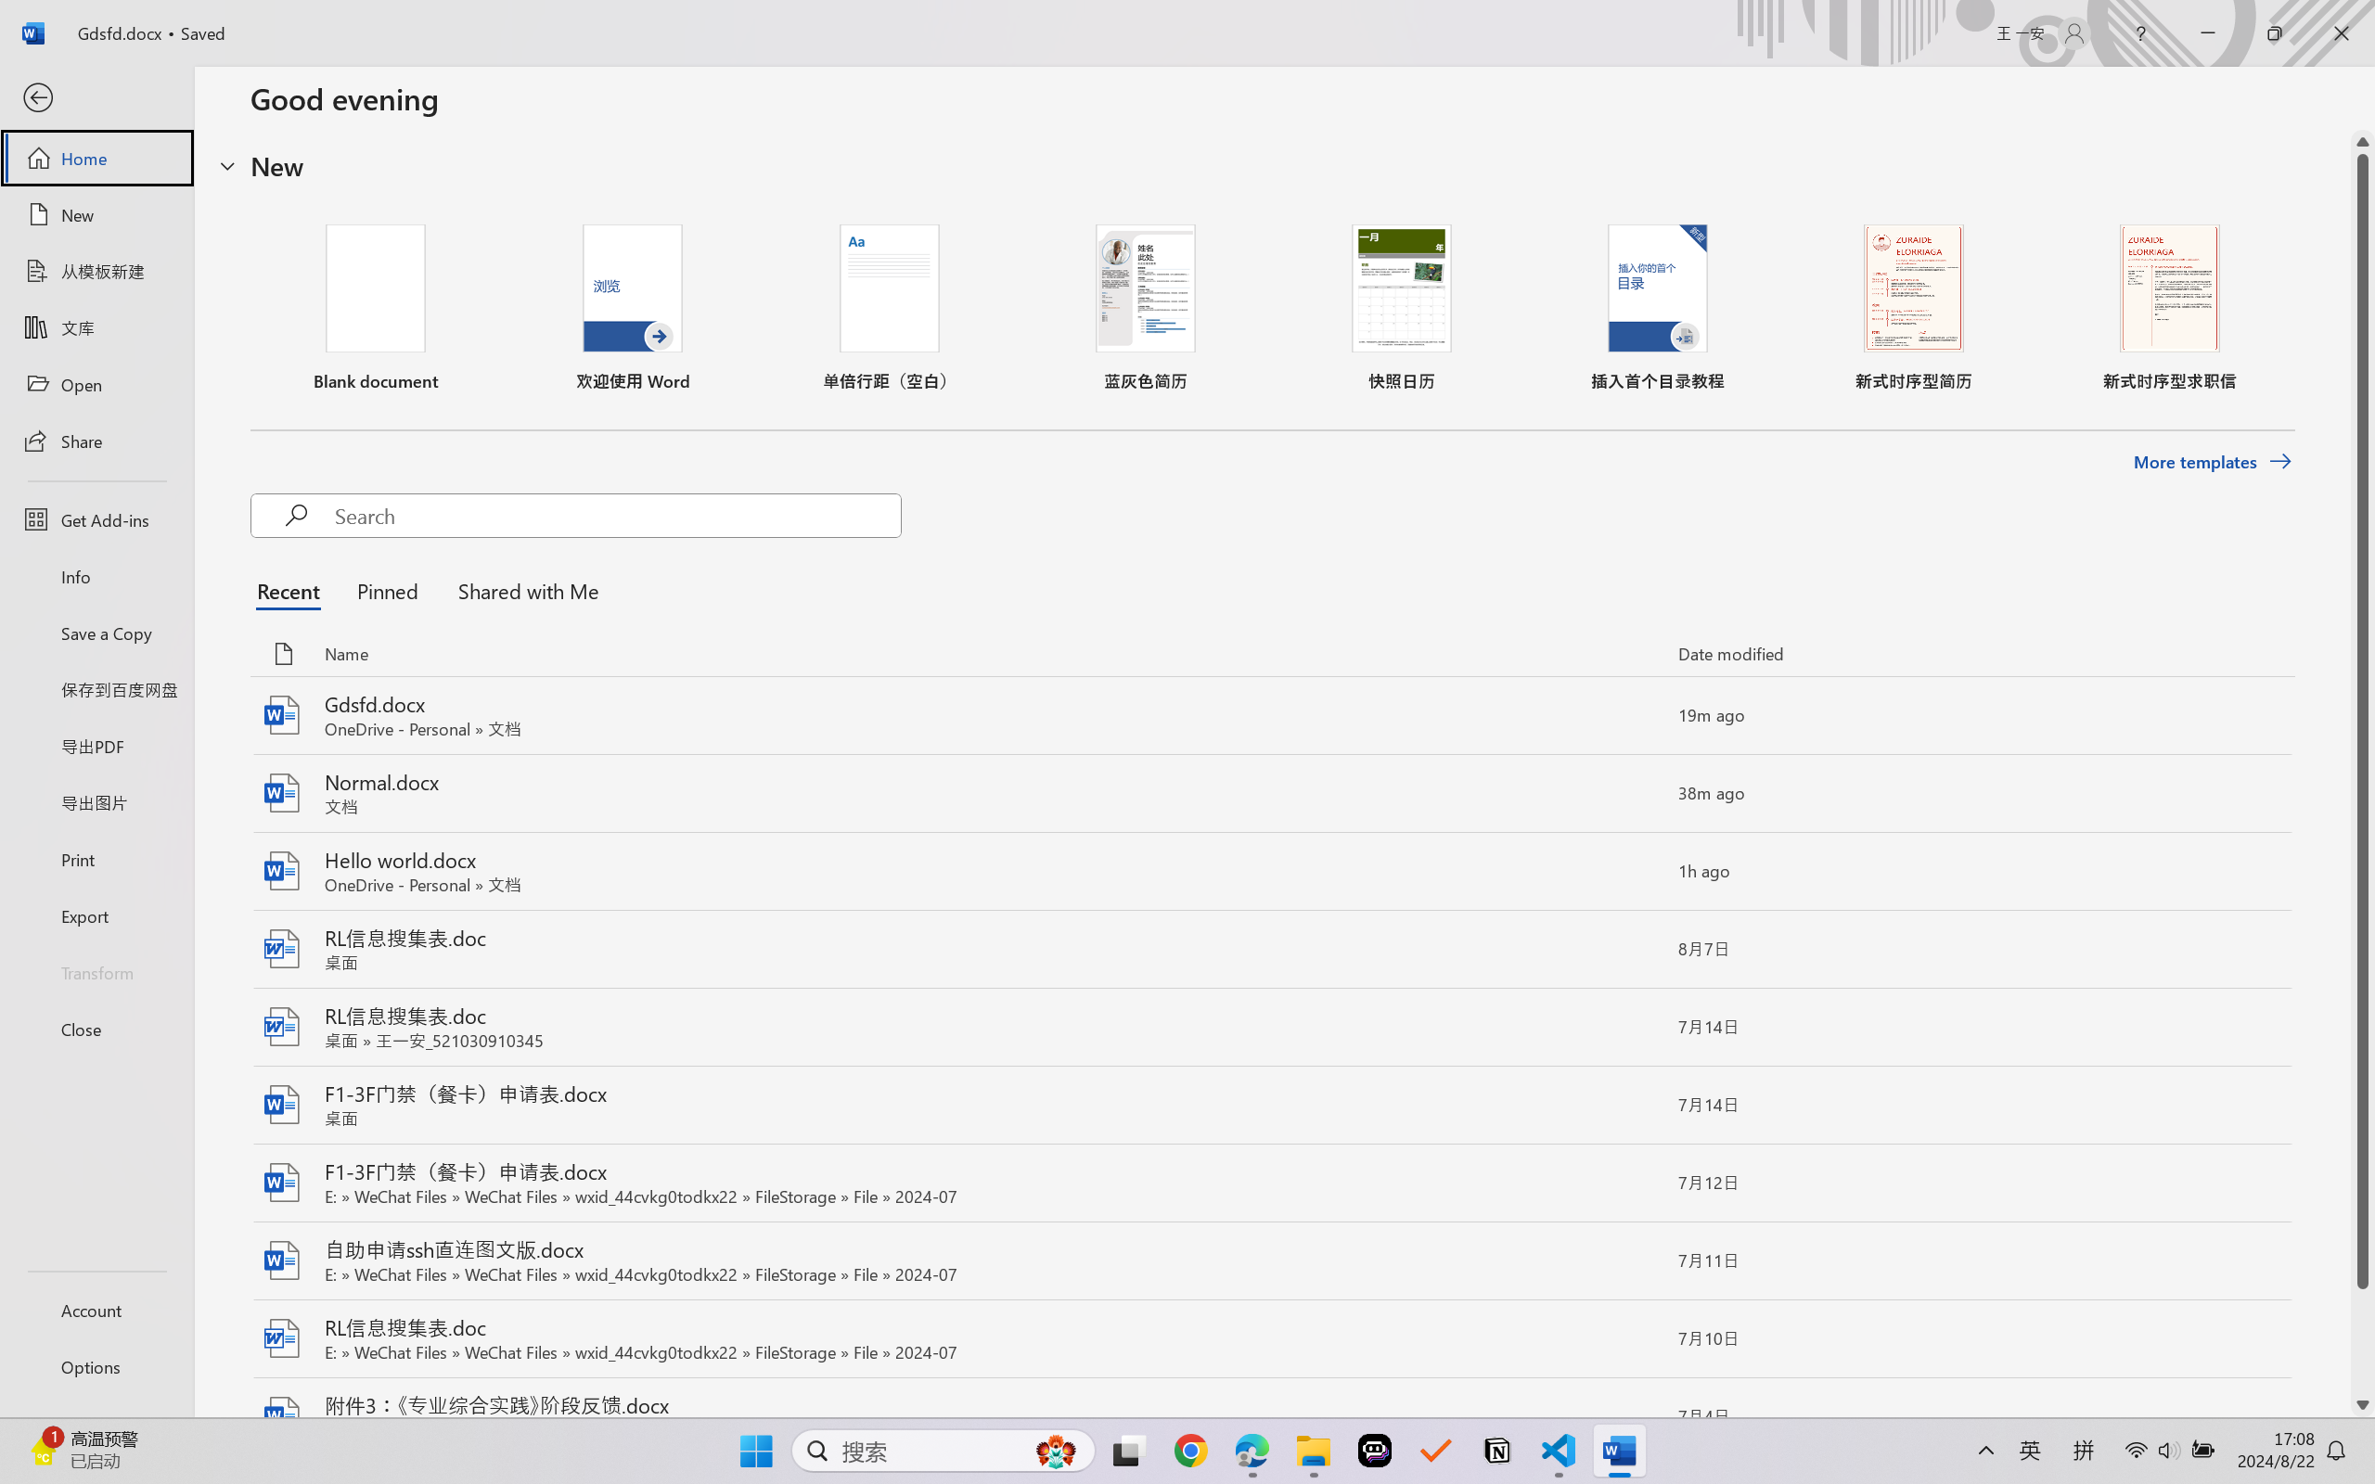  Describe the element at coordinates (375, 308) in the screenshot. I see `Blank document` at that location.